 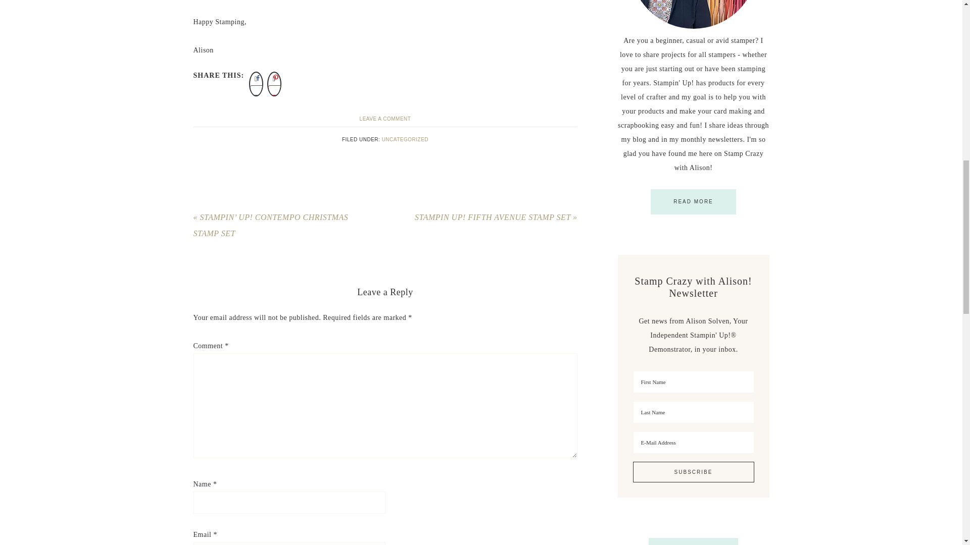 What do you see at coordinates (284, 90) in the screenshot?
I see `Pin` at bounding box center [284, 90].